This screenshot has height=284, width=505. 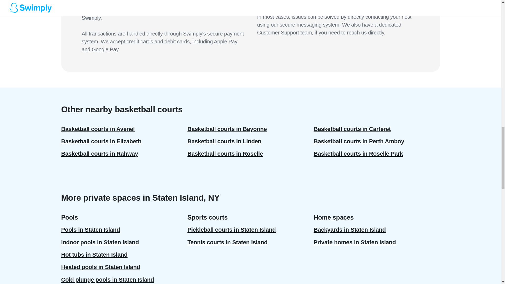 What do you see at coordinates (124, 141) in the screenshot?
I see `Basketball courts in Elizabeth` at bounding box center [124, 141].